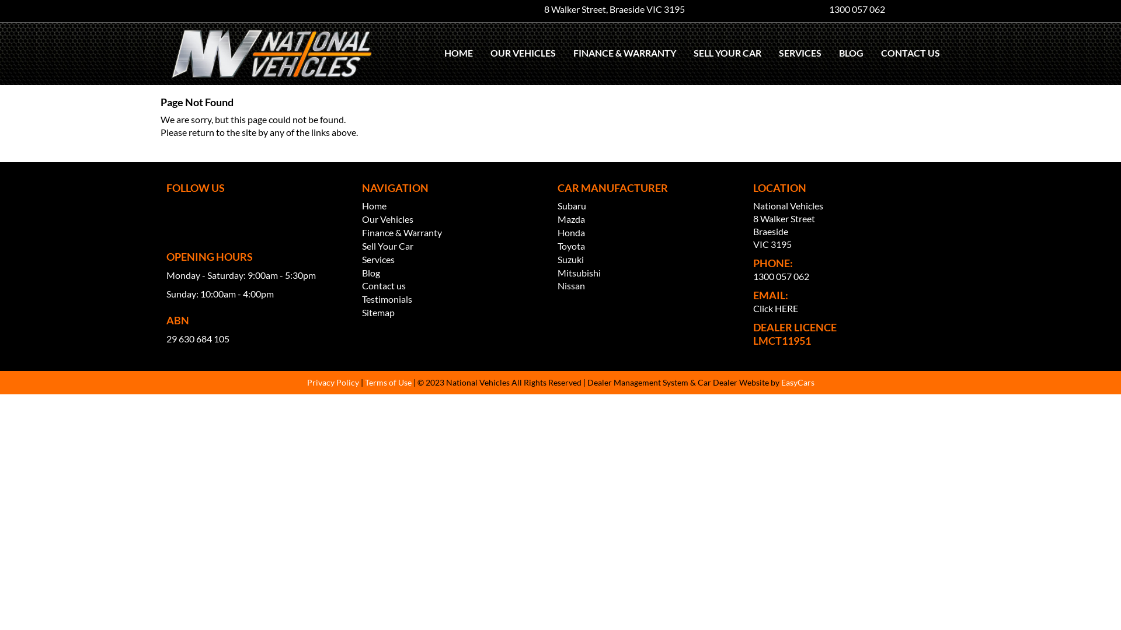  Describe the element at coordinates (384, 286) in the screenshot. I see `Contact us` at that location.